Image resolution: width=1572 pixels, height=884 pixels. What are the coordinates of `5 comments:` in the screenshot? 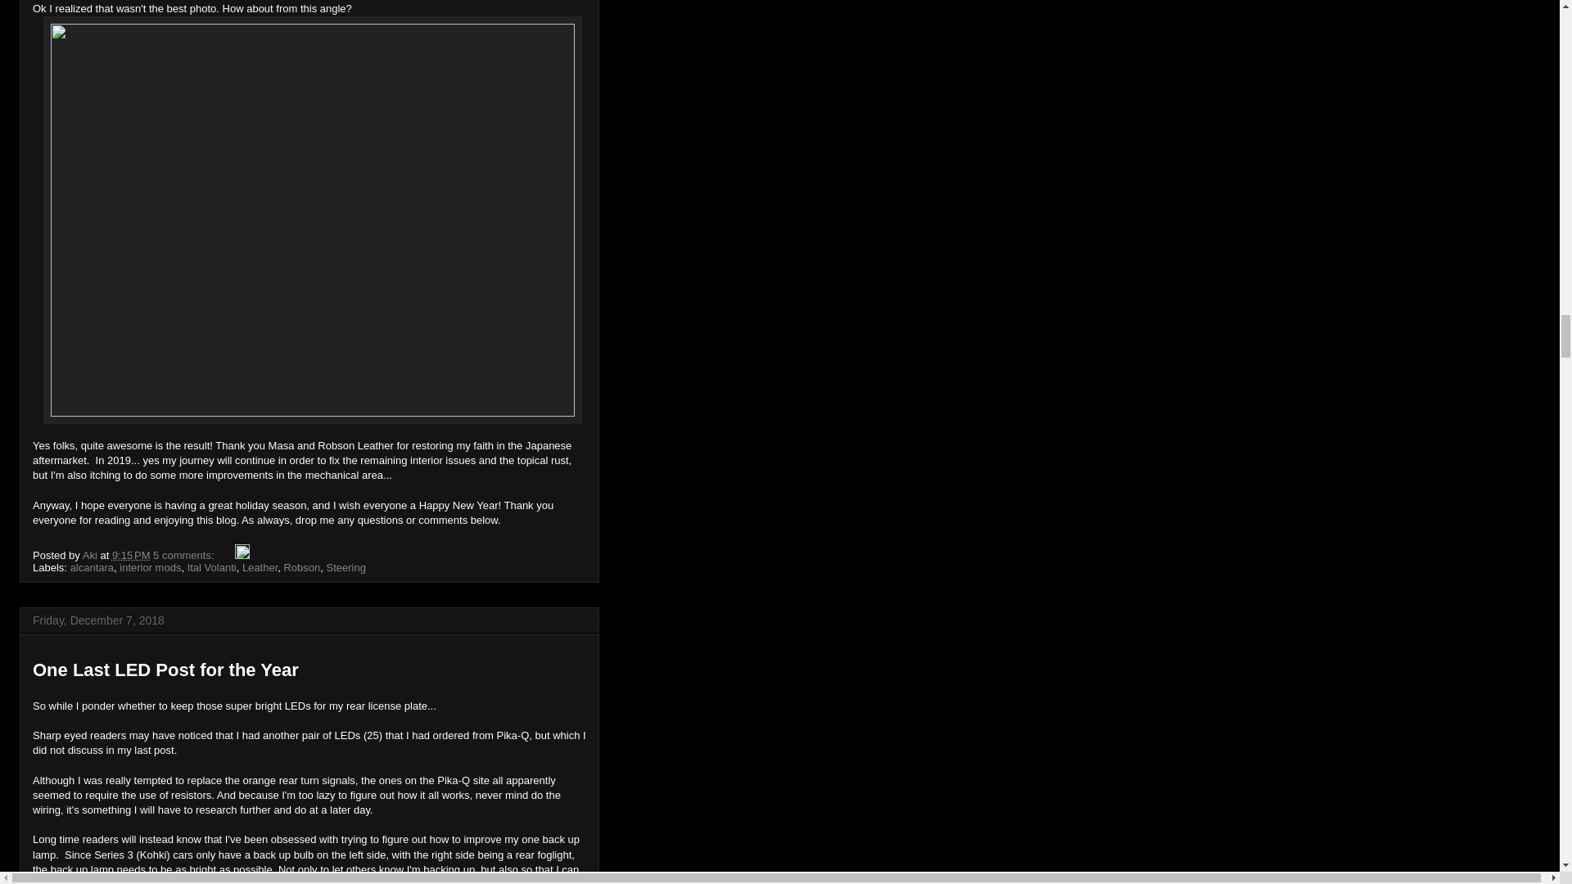 It's located at (184, 555).